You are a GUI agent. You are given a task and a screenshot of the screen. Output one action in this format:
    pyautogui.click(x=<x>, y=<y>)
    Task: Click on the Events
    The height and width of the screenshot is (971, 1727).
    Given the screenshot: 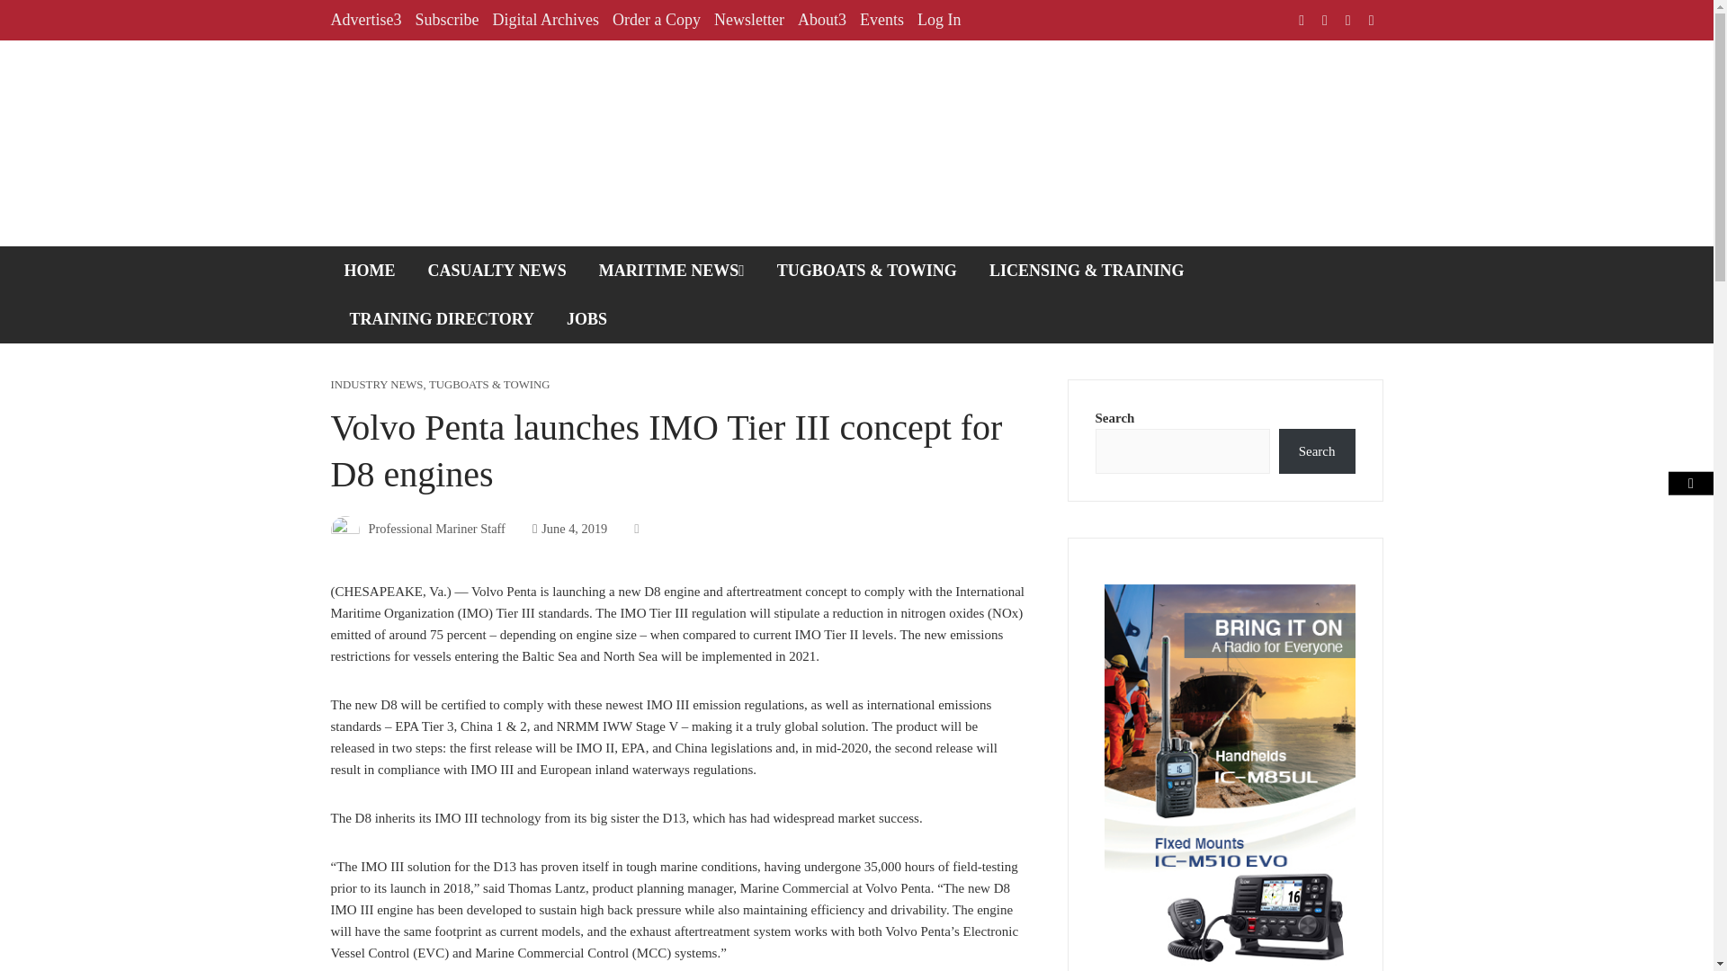 What is the action you would take?
    pyautogui.click(x=881, y=20)
    